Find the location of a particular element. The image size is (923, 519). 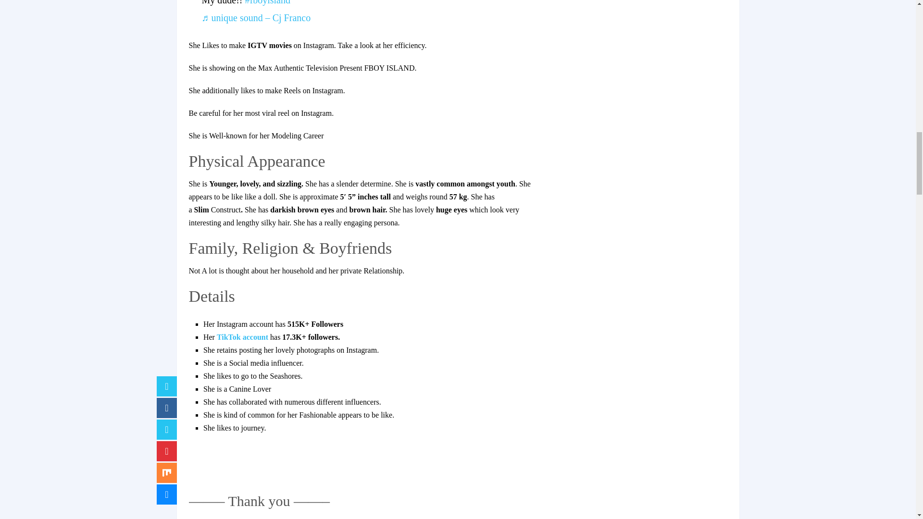

TikTok account is located at coordinates (243, 337).